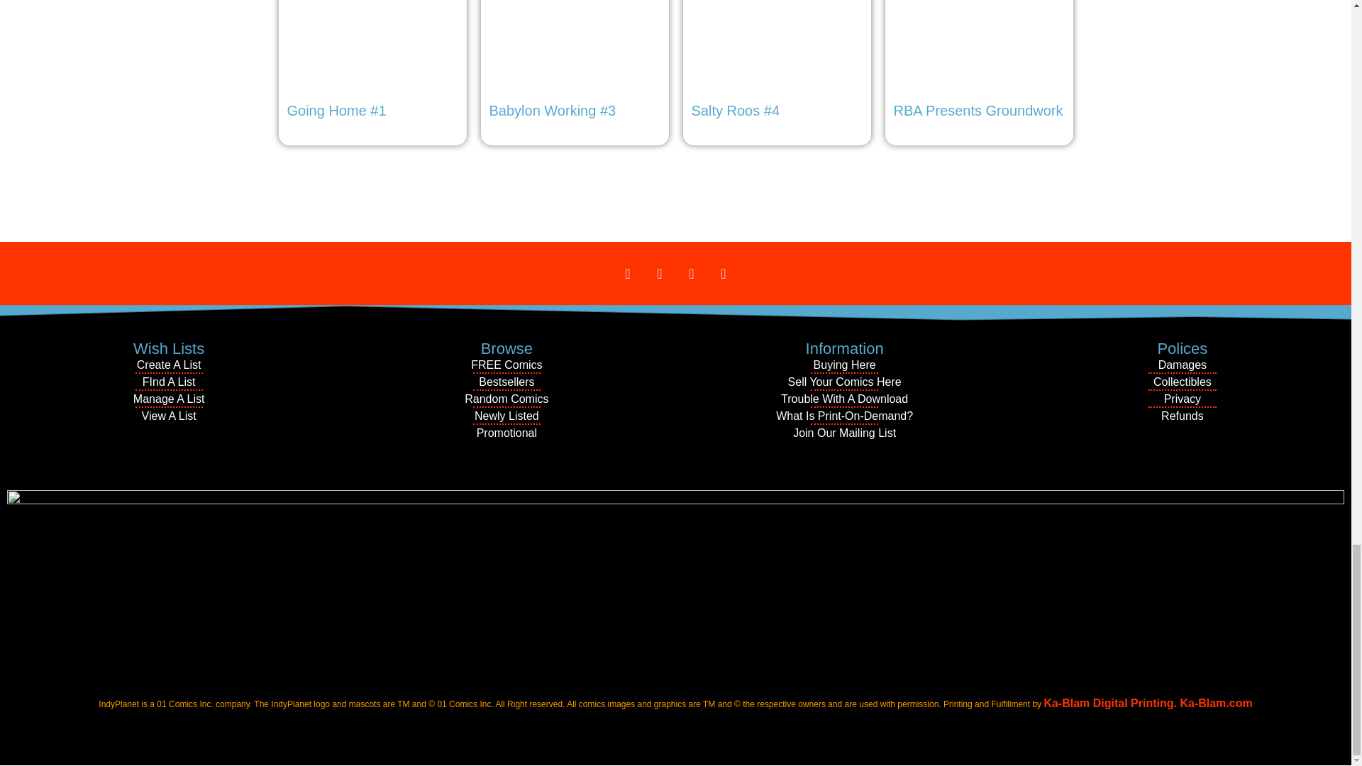 The height and width of the screenshot is (766, 1362). Describe the element at coordinates (1147, 703) in the screenshot. I see `Ka-Blam Digital Printing. Ka-Blam.com` at that location.